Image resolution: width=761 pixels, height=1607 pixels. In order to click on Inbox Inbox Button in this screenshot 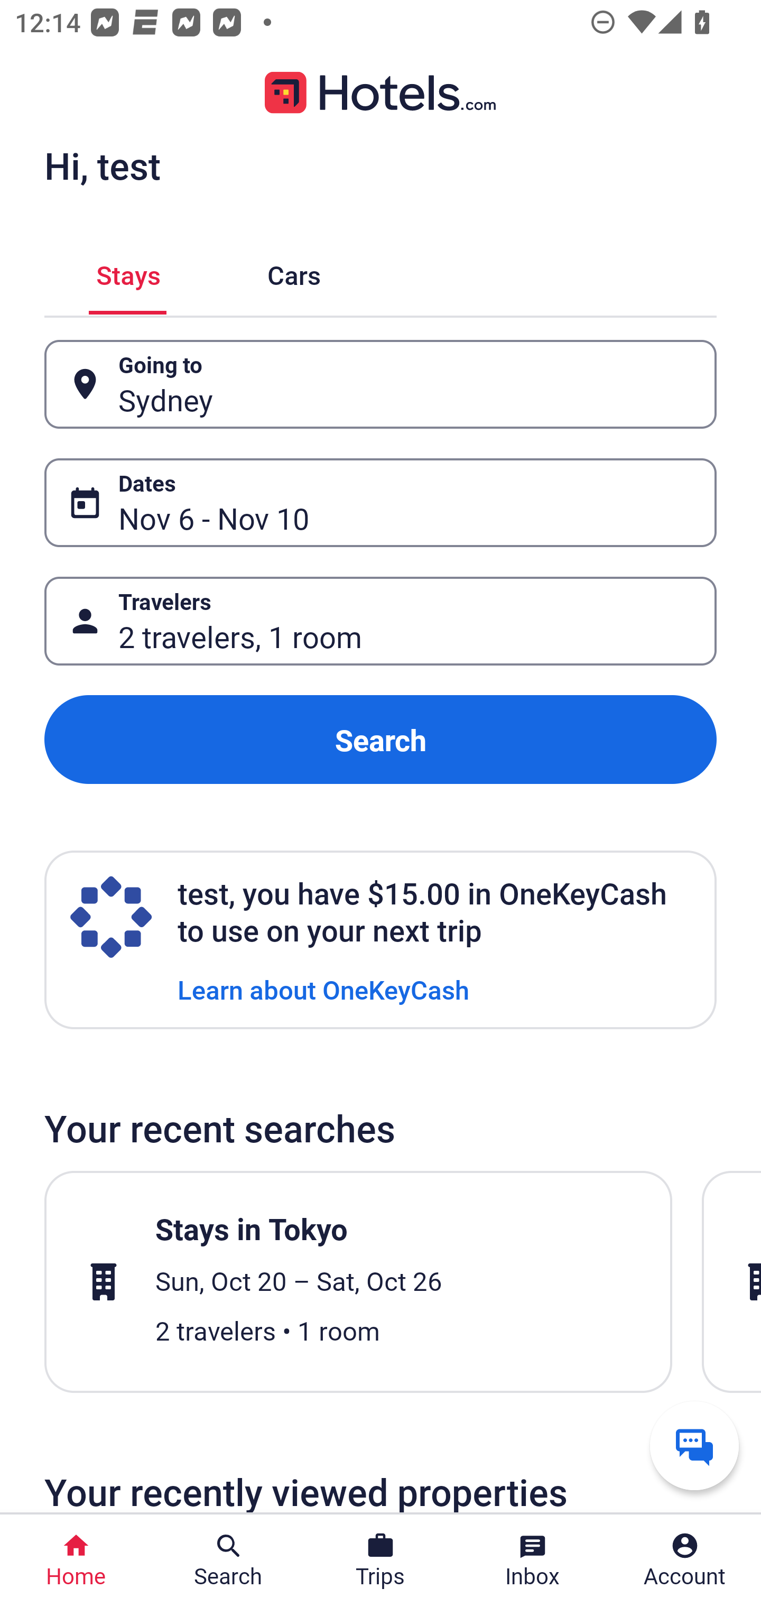, I will do `click(533, 1560)`.